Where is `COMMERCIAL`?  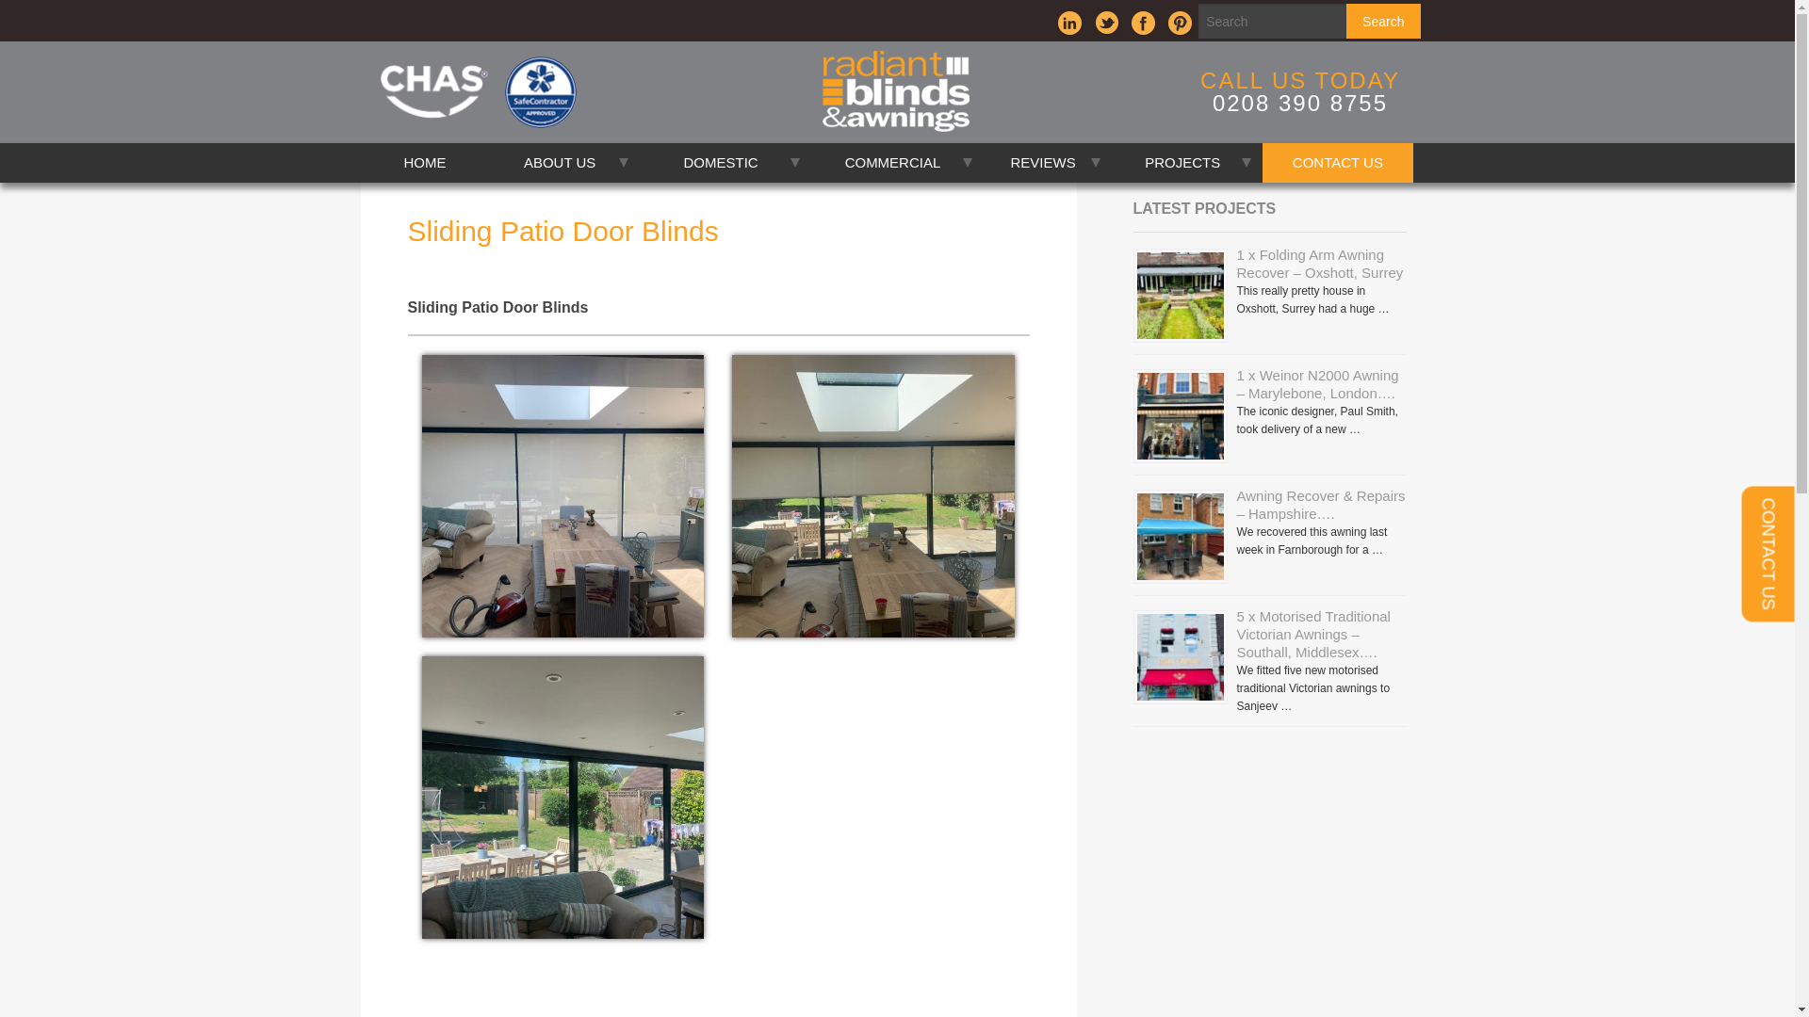
COMMERCIAL is located at coordinates (896, 163).